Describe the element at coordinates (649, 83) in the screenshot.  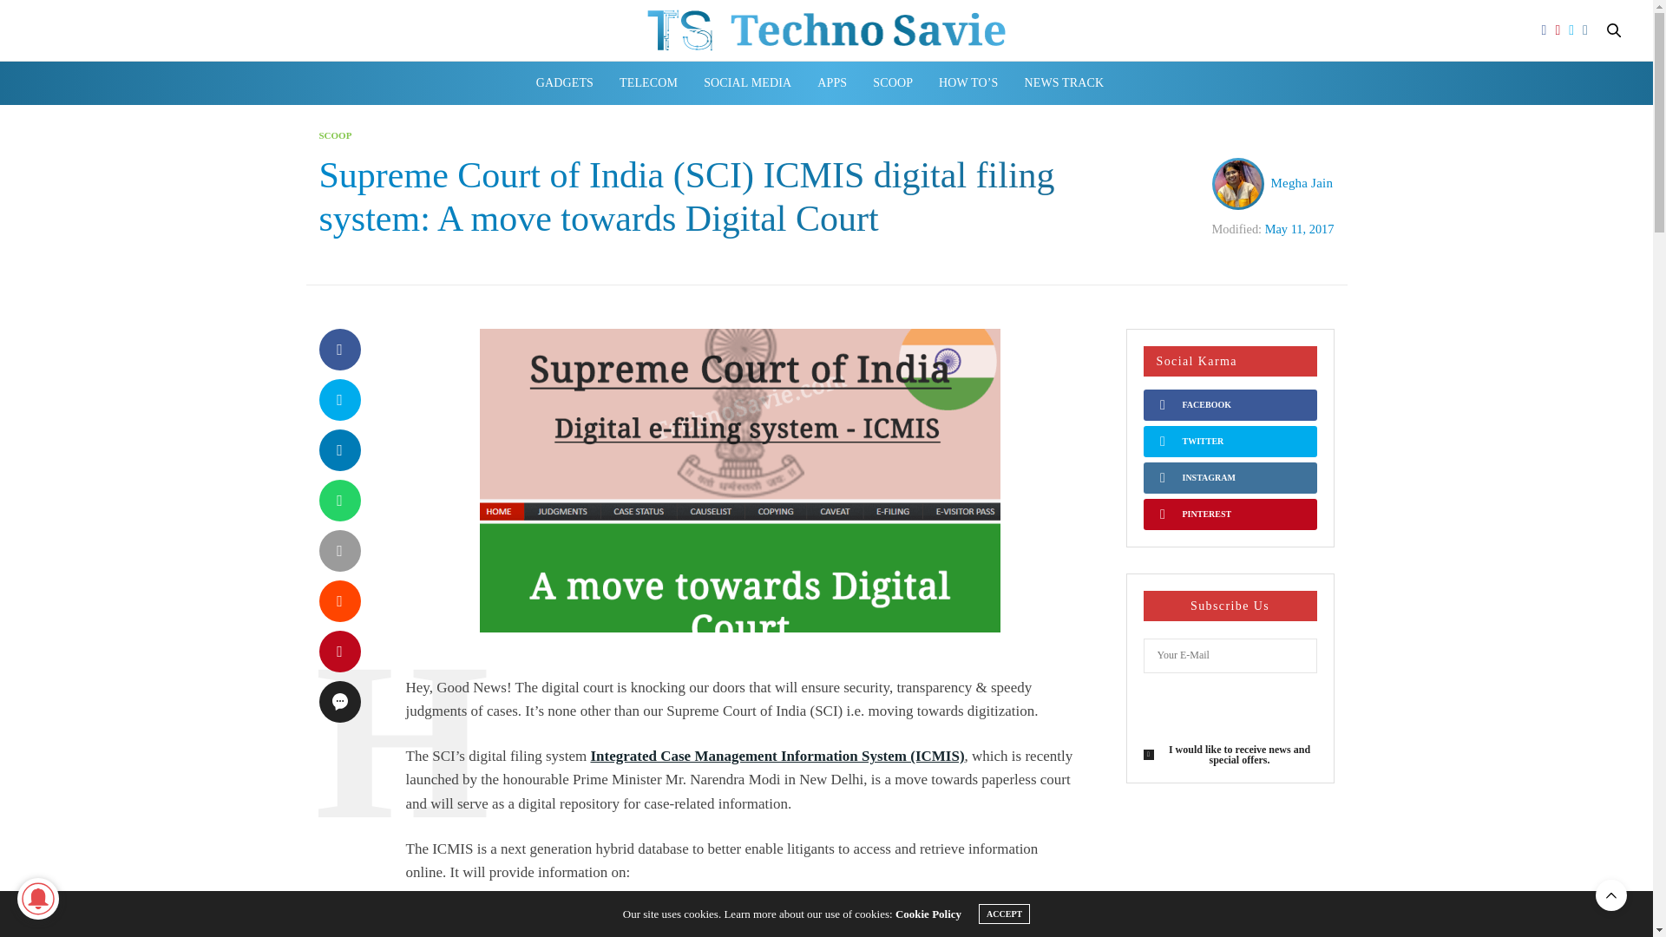
I see `Telecom` at that location.